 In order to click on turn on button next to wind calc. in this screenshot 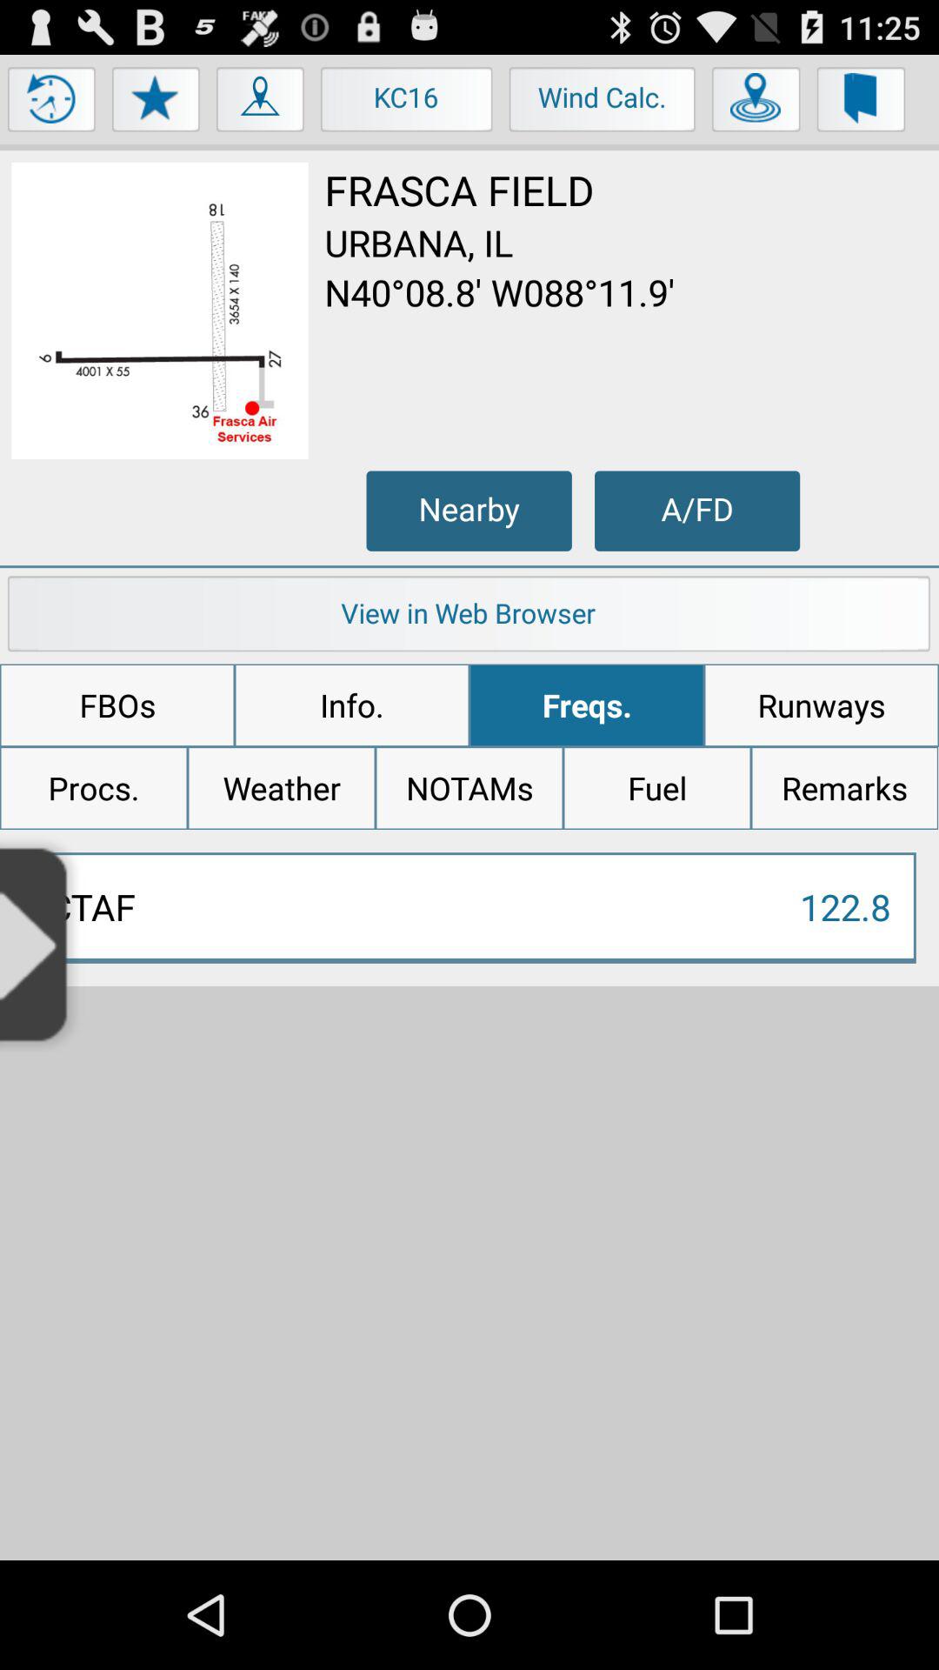, I will do `click(756, 104)`.